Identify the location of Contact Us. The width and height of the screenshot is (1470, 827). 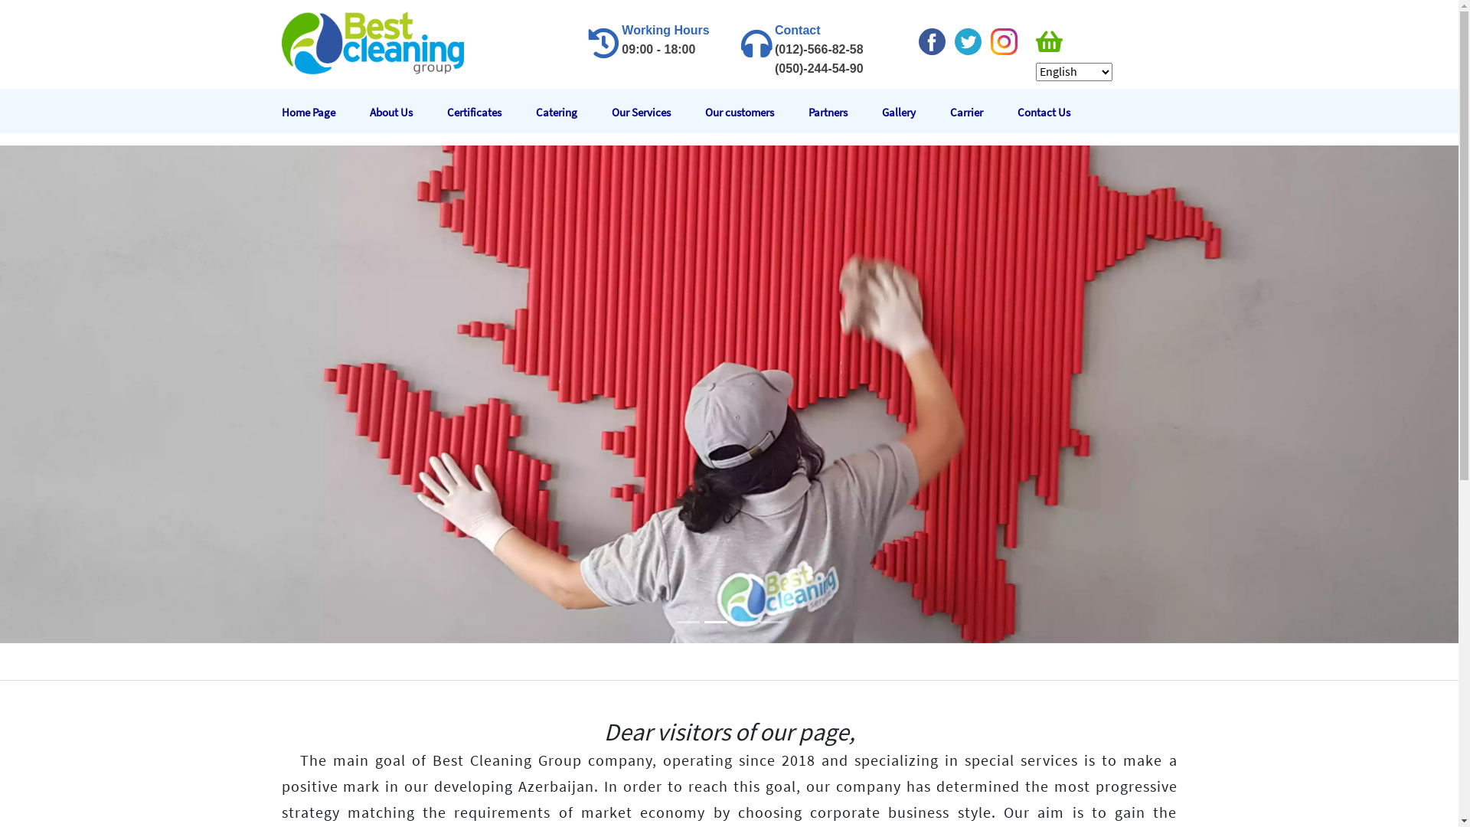
(1057, 112).